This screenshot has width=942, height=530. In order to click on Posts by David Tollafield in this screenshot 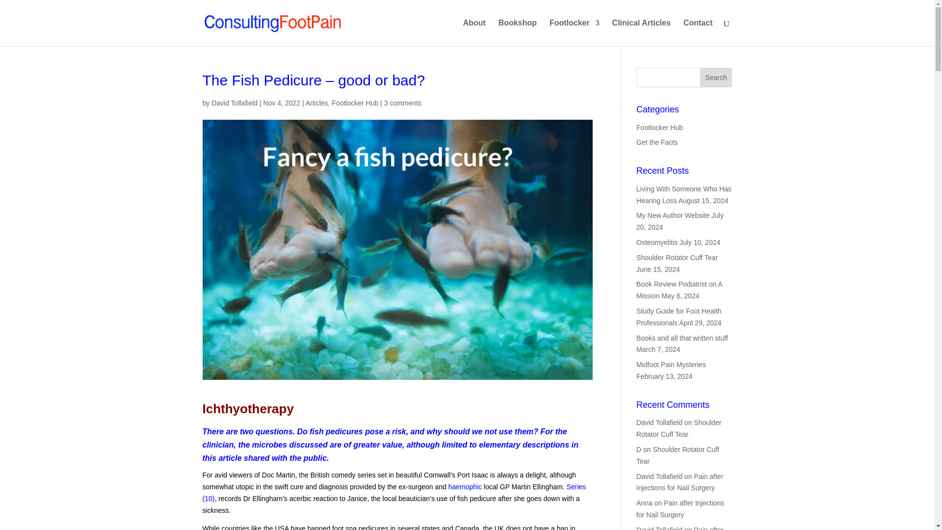, I will do `click(234, 103)`.